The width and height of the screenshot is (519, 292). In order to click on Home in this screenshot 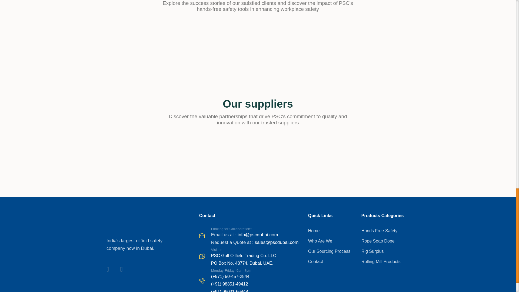, I will do `click(332, 231)`.